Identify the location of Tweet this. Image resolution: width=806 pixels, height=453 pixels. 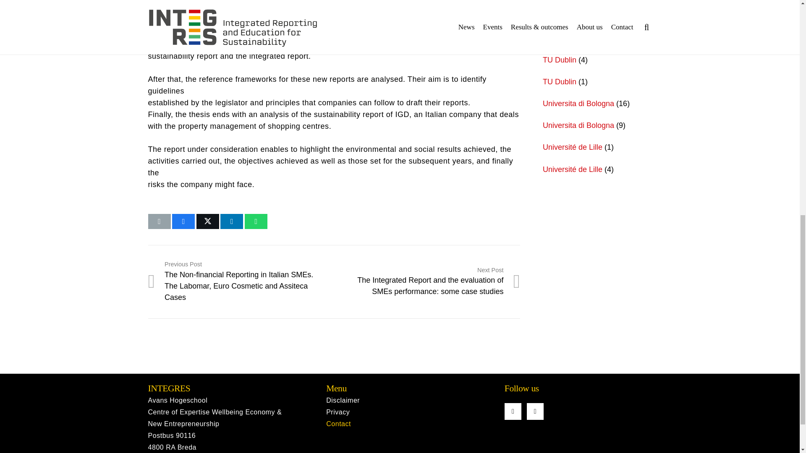
(208, 221).